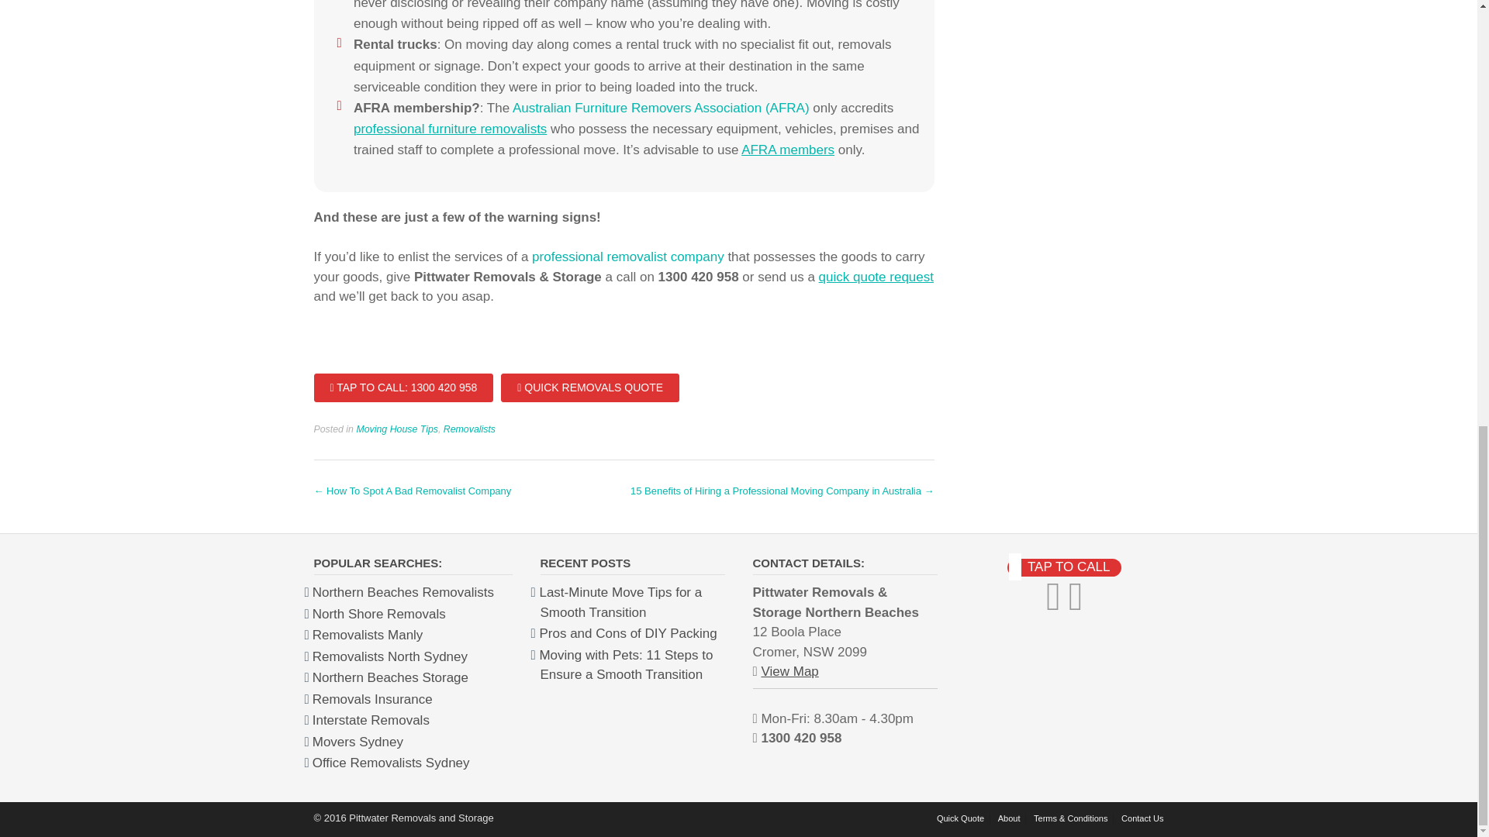 Image resolution: width=1489 pixels, height=837 pixels. What do you see at coordinates (358, 742) in the screenshot?
I see `Furniture movers Sydney` at bounding box center [358, 742].